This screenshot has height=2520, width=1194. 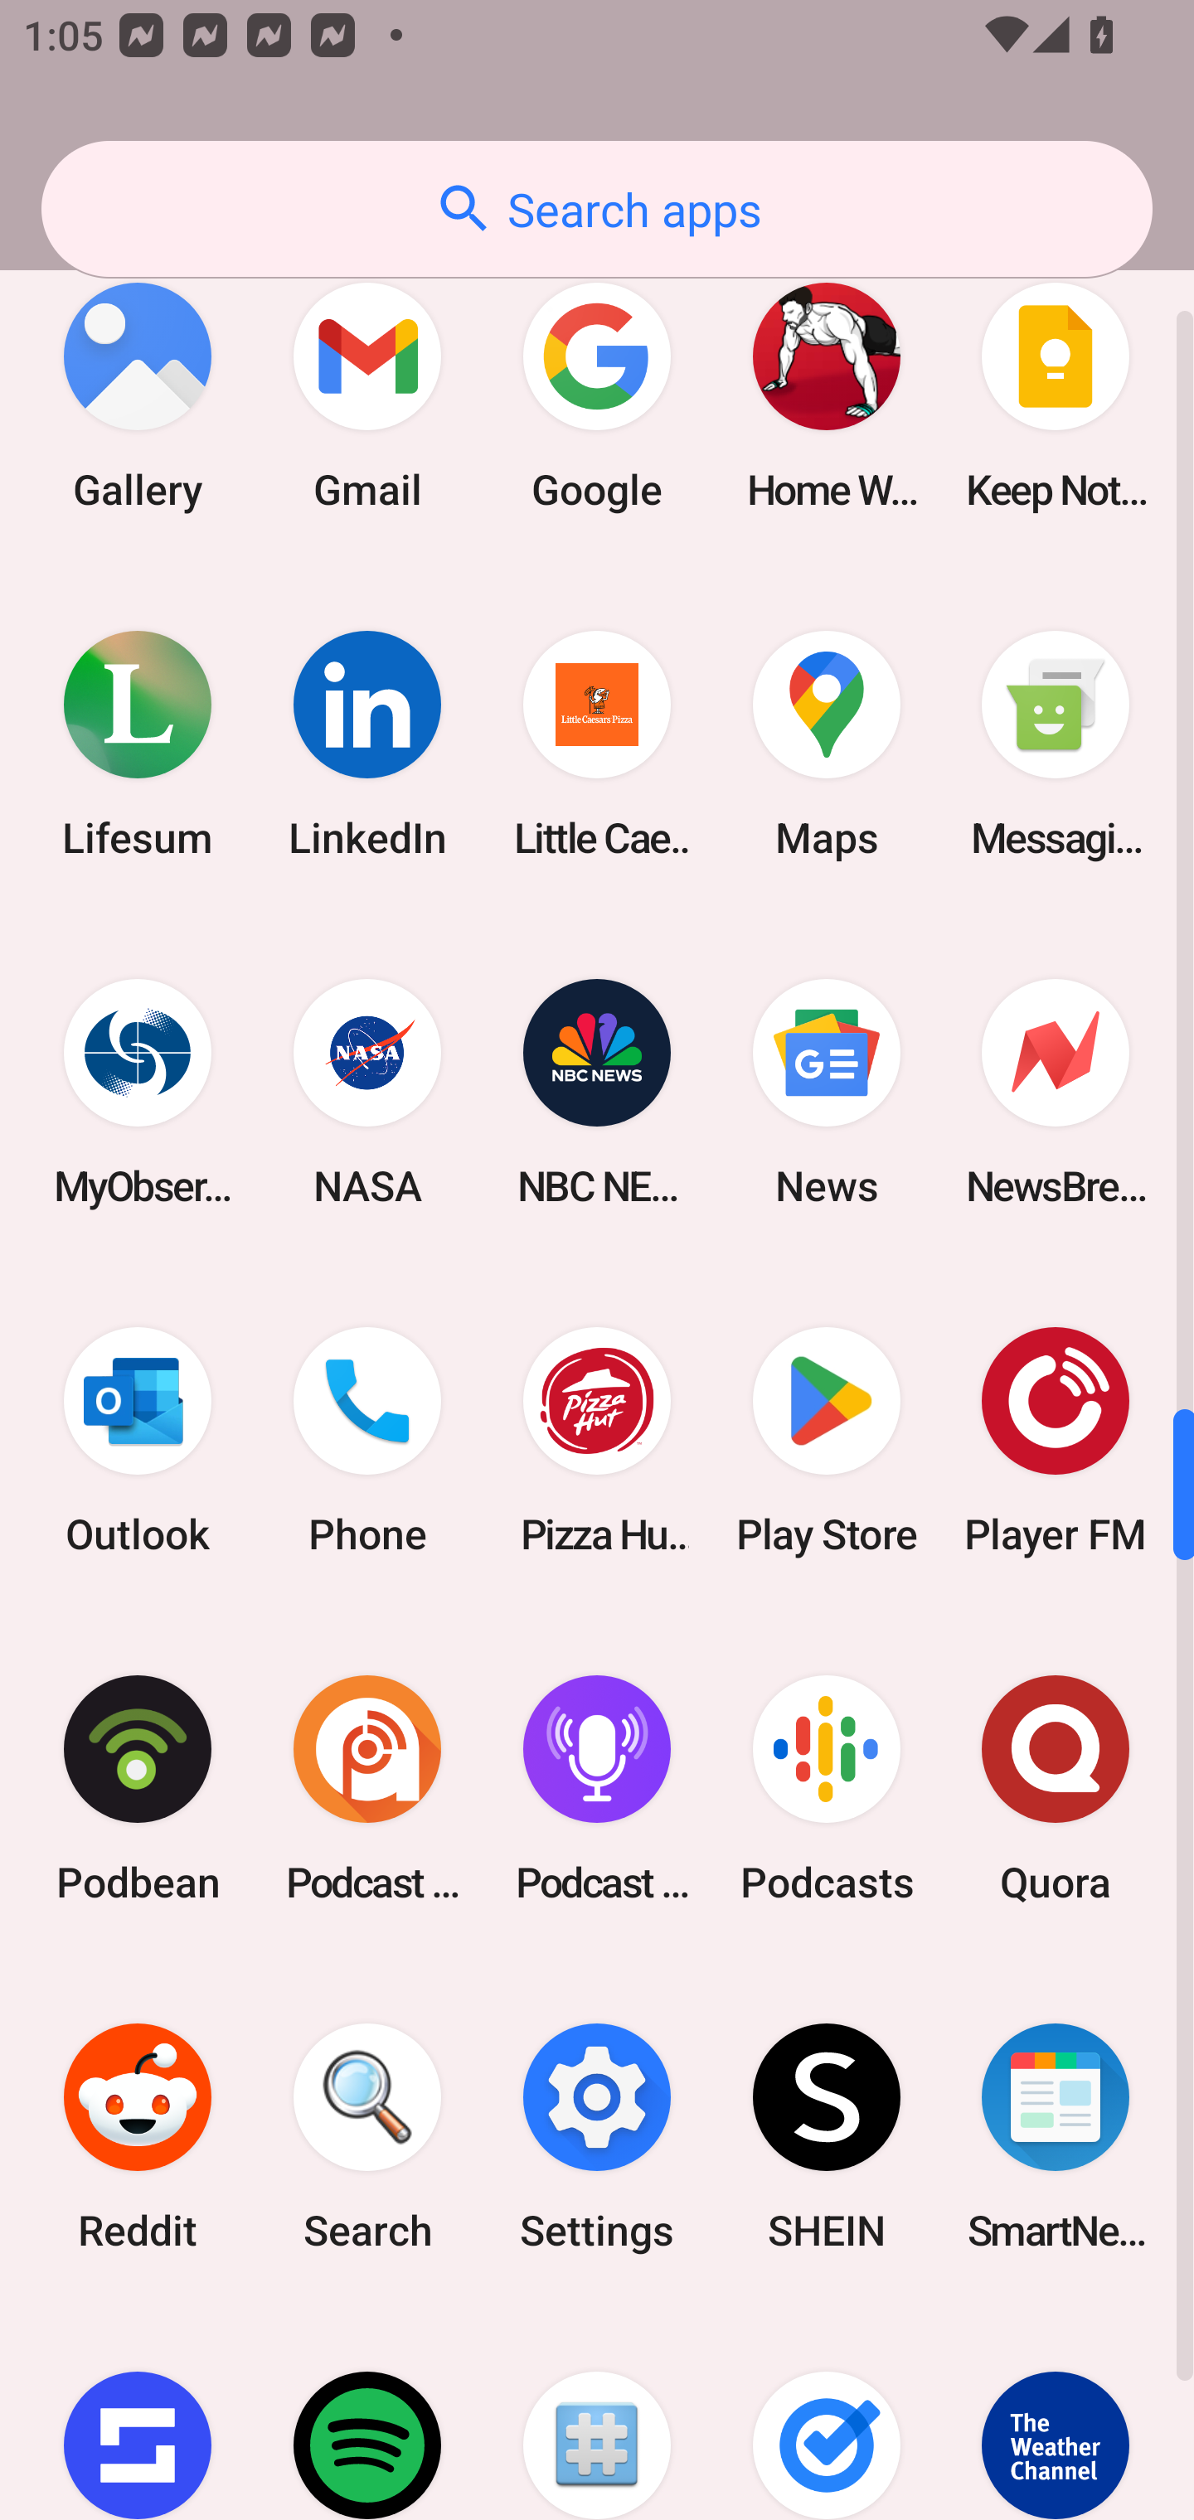 I want to click on SmartNews, so click(x=1056, y=2137).